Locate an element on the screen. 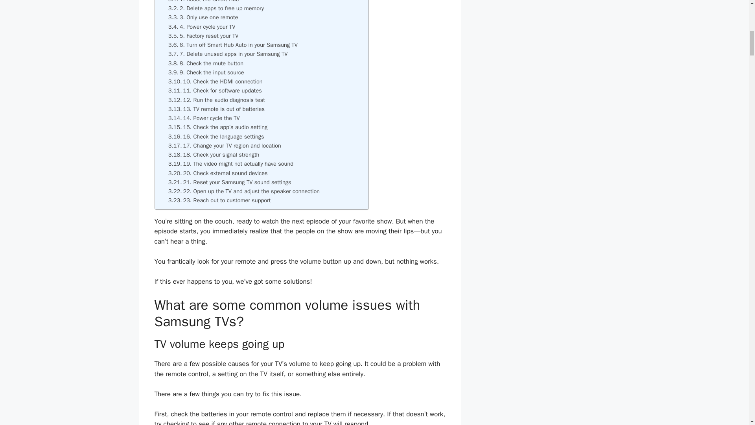  16. Check the language settings is located at coordinates (216, 136).